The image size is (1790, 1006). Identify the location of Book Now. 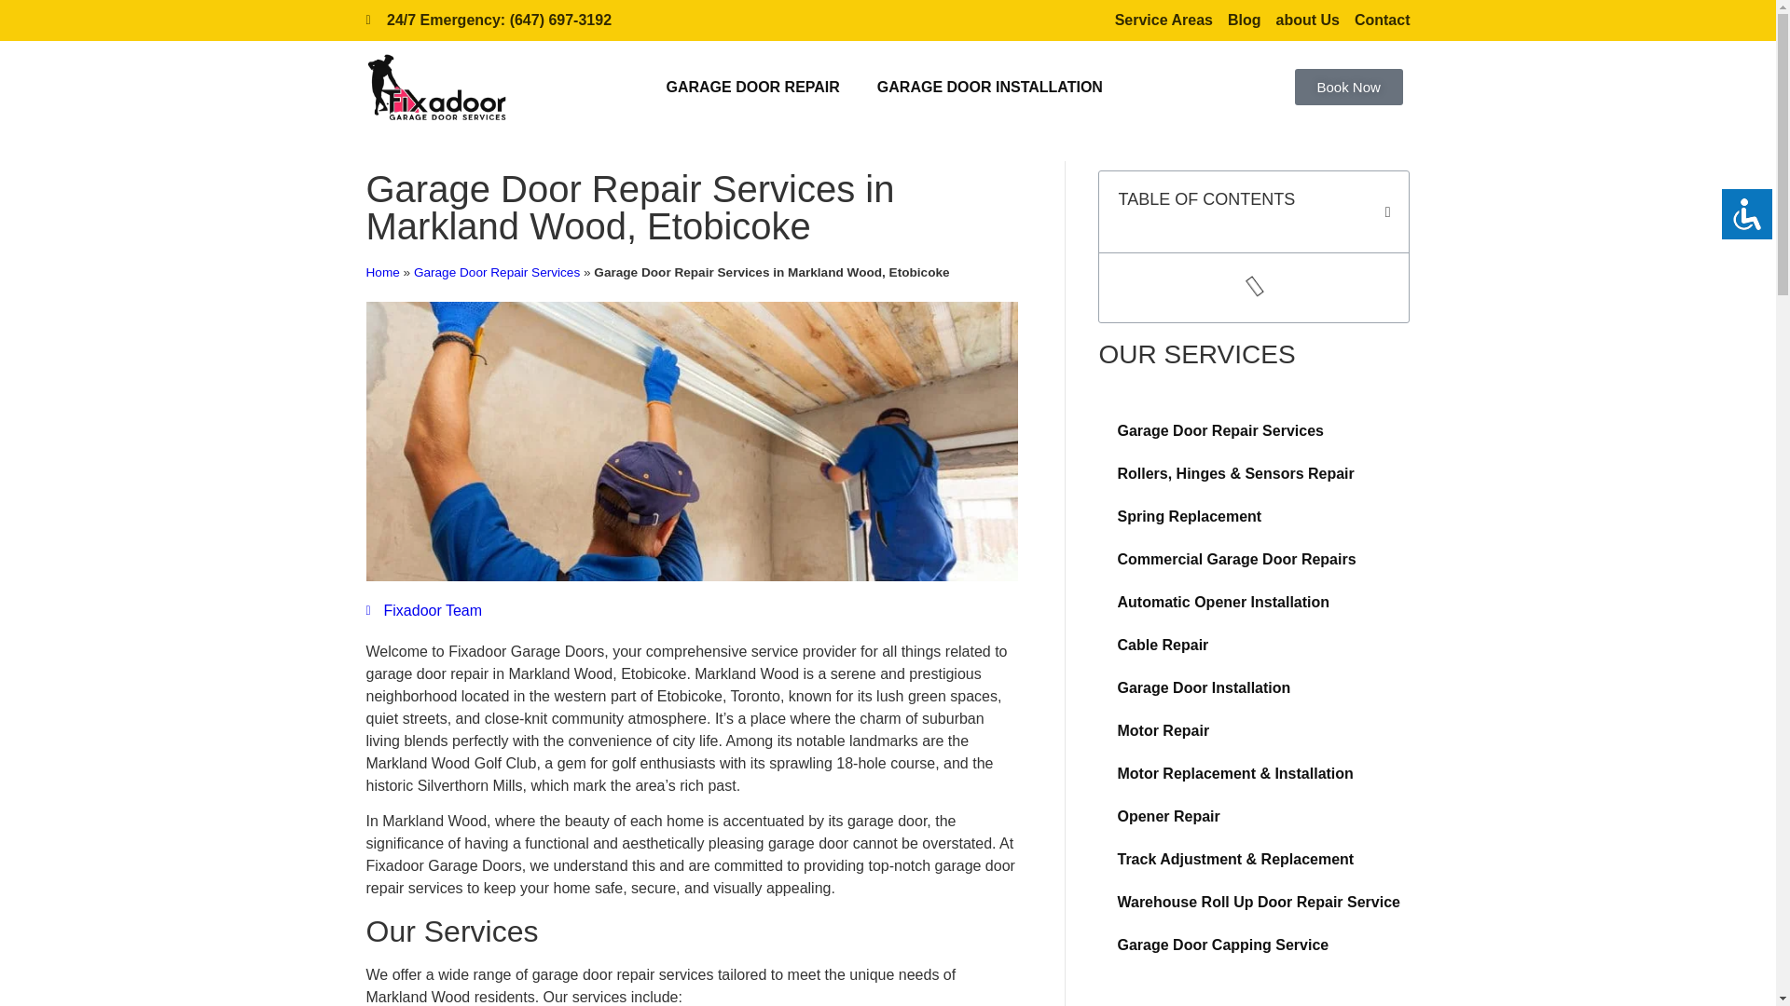
(1348, 88).